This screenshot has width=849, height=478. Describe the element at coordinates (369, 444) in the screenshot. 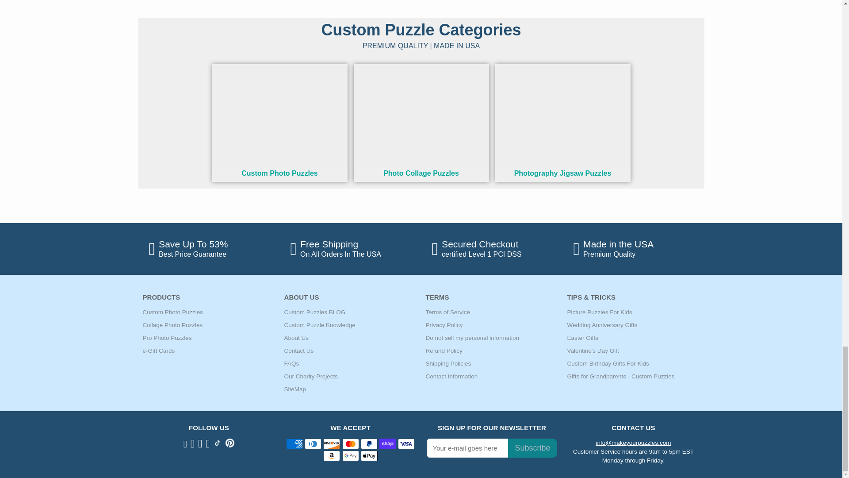

I see `PayPal` at that location.